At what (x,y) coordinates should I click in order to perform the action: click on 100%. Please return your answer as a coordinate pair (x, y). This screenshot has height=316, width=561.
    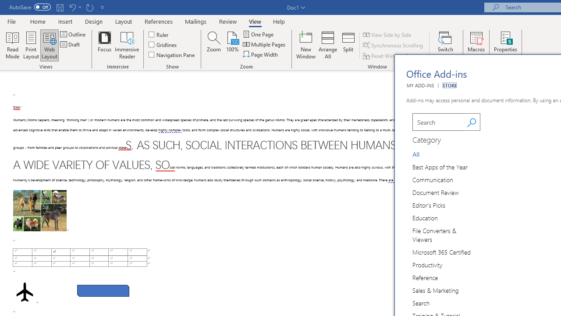
    Looking at the image, I should click on (232, 45).